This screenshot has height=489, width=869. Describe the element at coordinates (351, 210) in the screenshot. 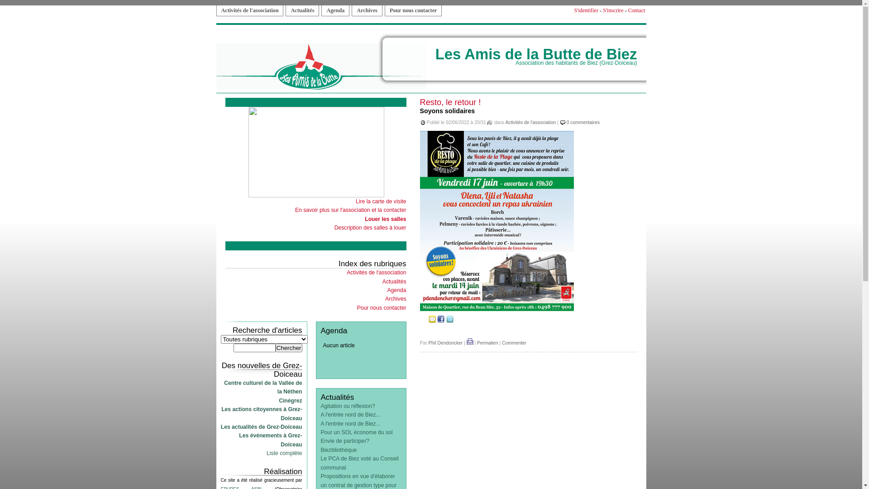

I see `En savoir plus sur l'association et la contacter` at that location.